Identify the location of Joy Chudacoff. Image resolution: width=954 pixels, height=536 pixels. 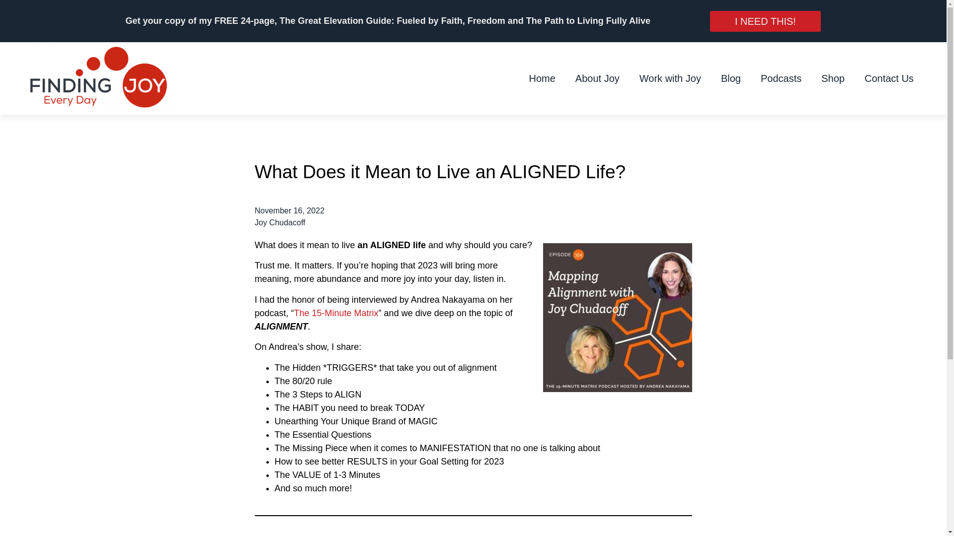
(280, 223).